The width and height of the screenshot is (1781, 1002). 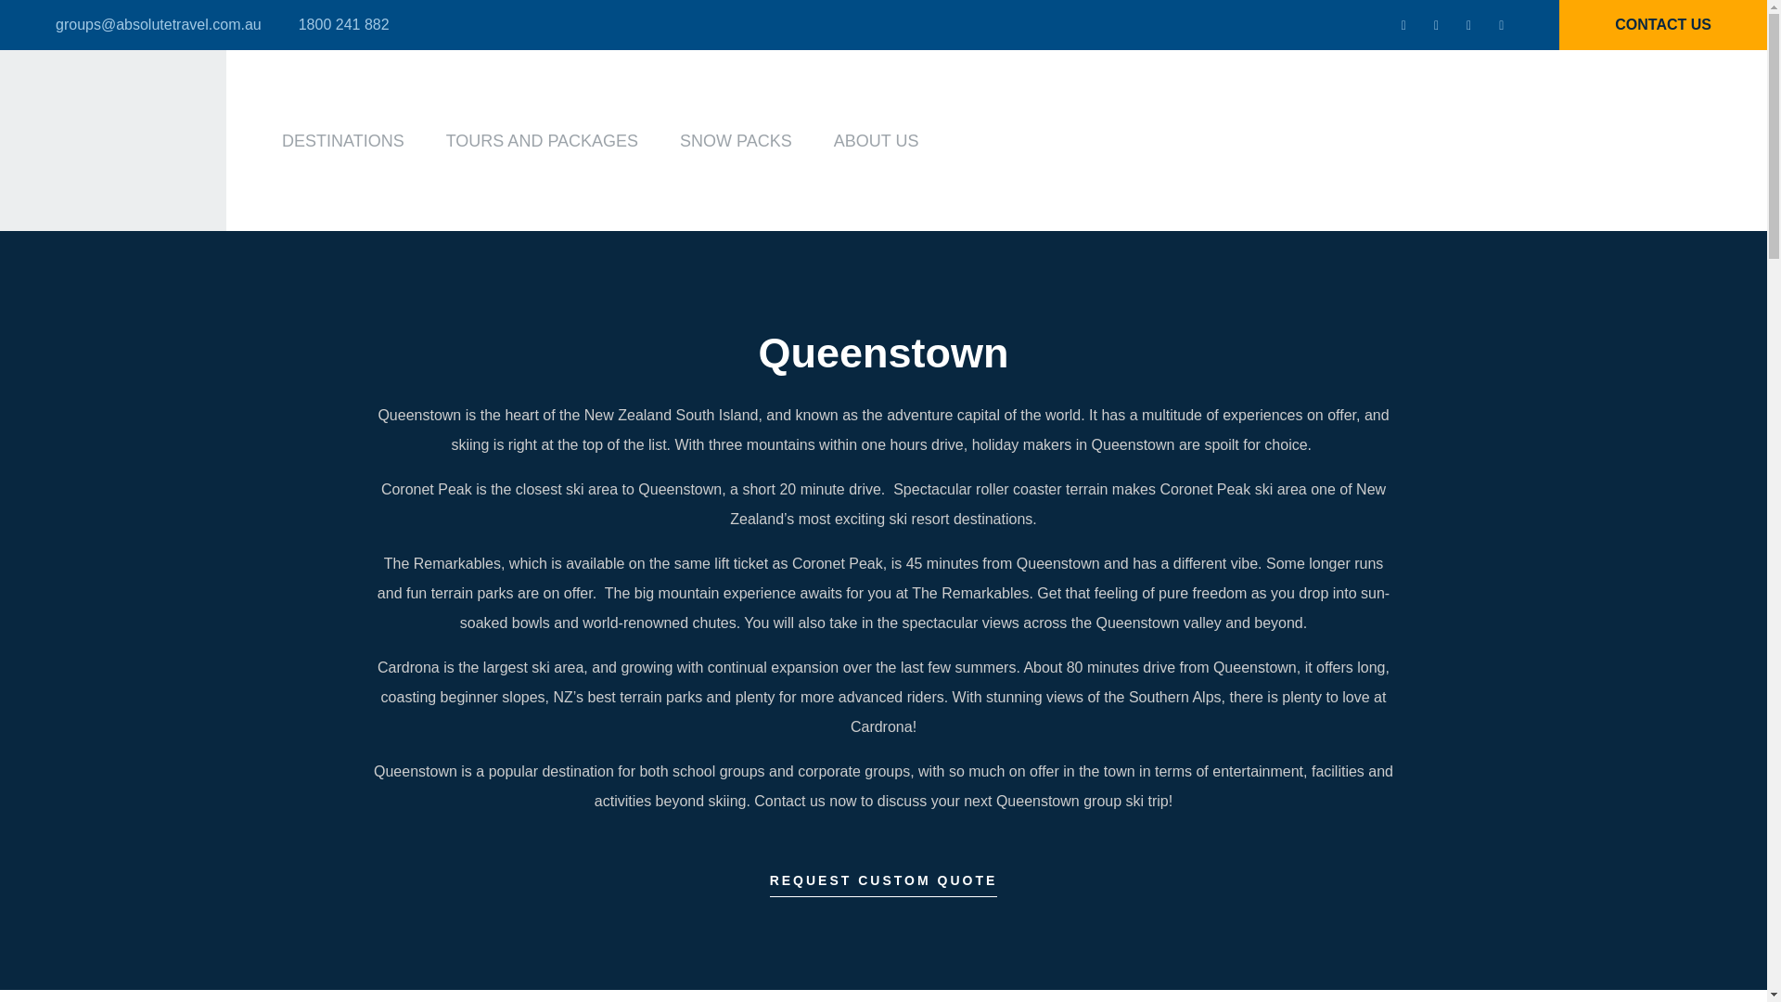 What do you see at coordinates (883, 885) in the screenshot?
I see `REQUEST CUSTOM QUOTE` at bounding box center [883, 885].